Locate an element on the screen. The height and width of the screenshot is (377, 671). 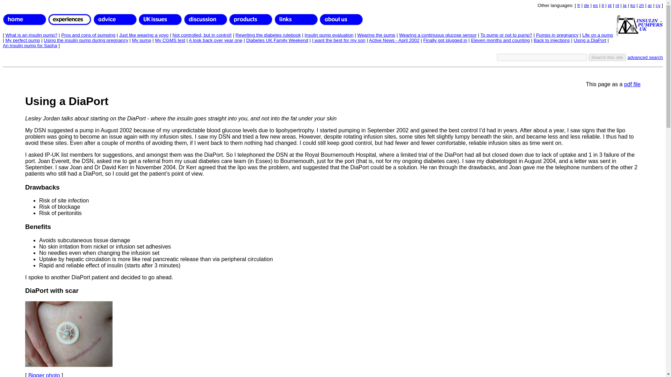
ko is located at coordinates (633, 5).